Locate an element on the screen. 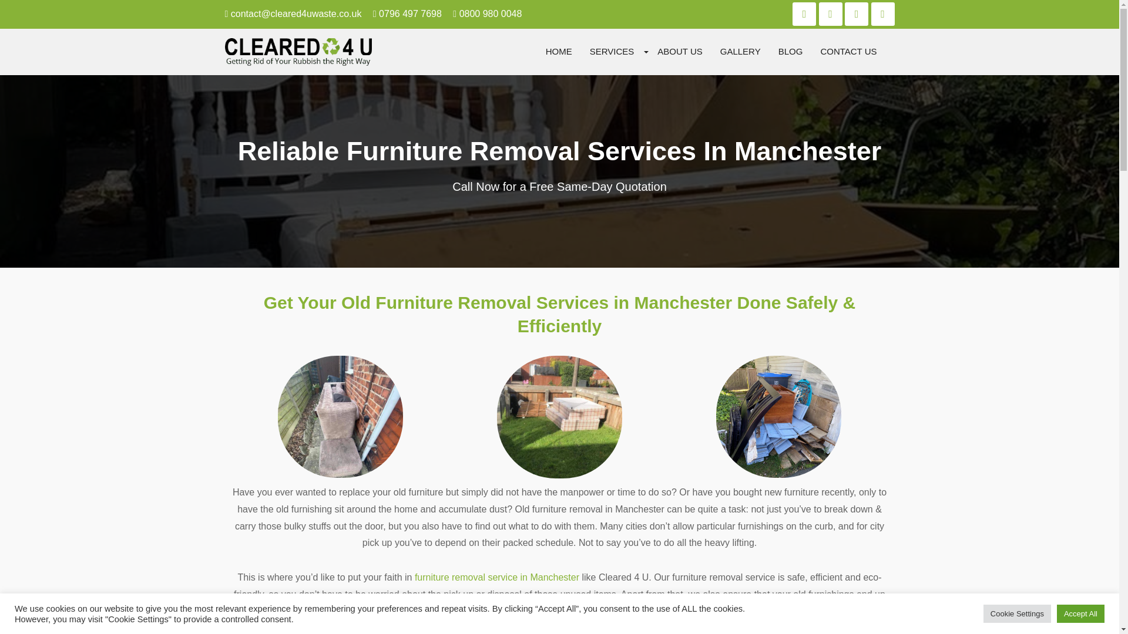 This screenshot has height=634, width=1128. SERVICES is located at coordinates (612, 52).